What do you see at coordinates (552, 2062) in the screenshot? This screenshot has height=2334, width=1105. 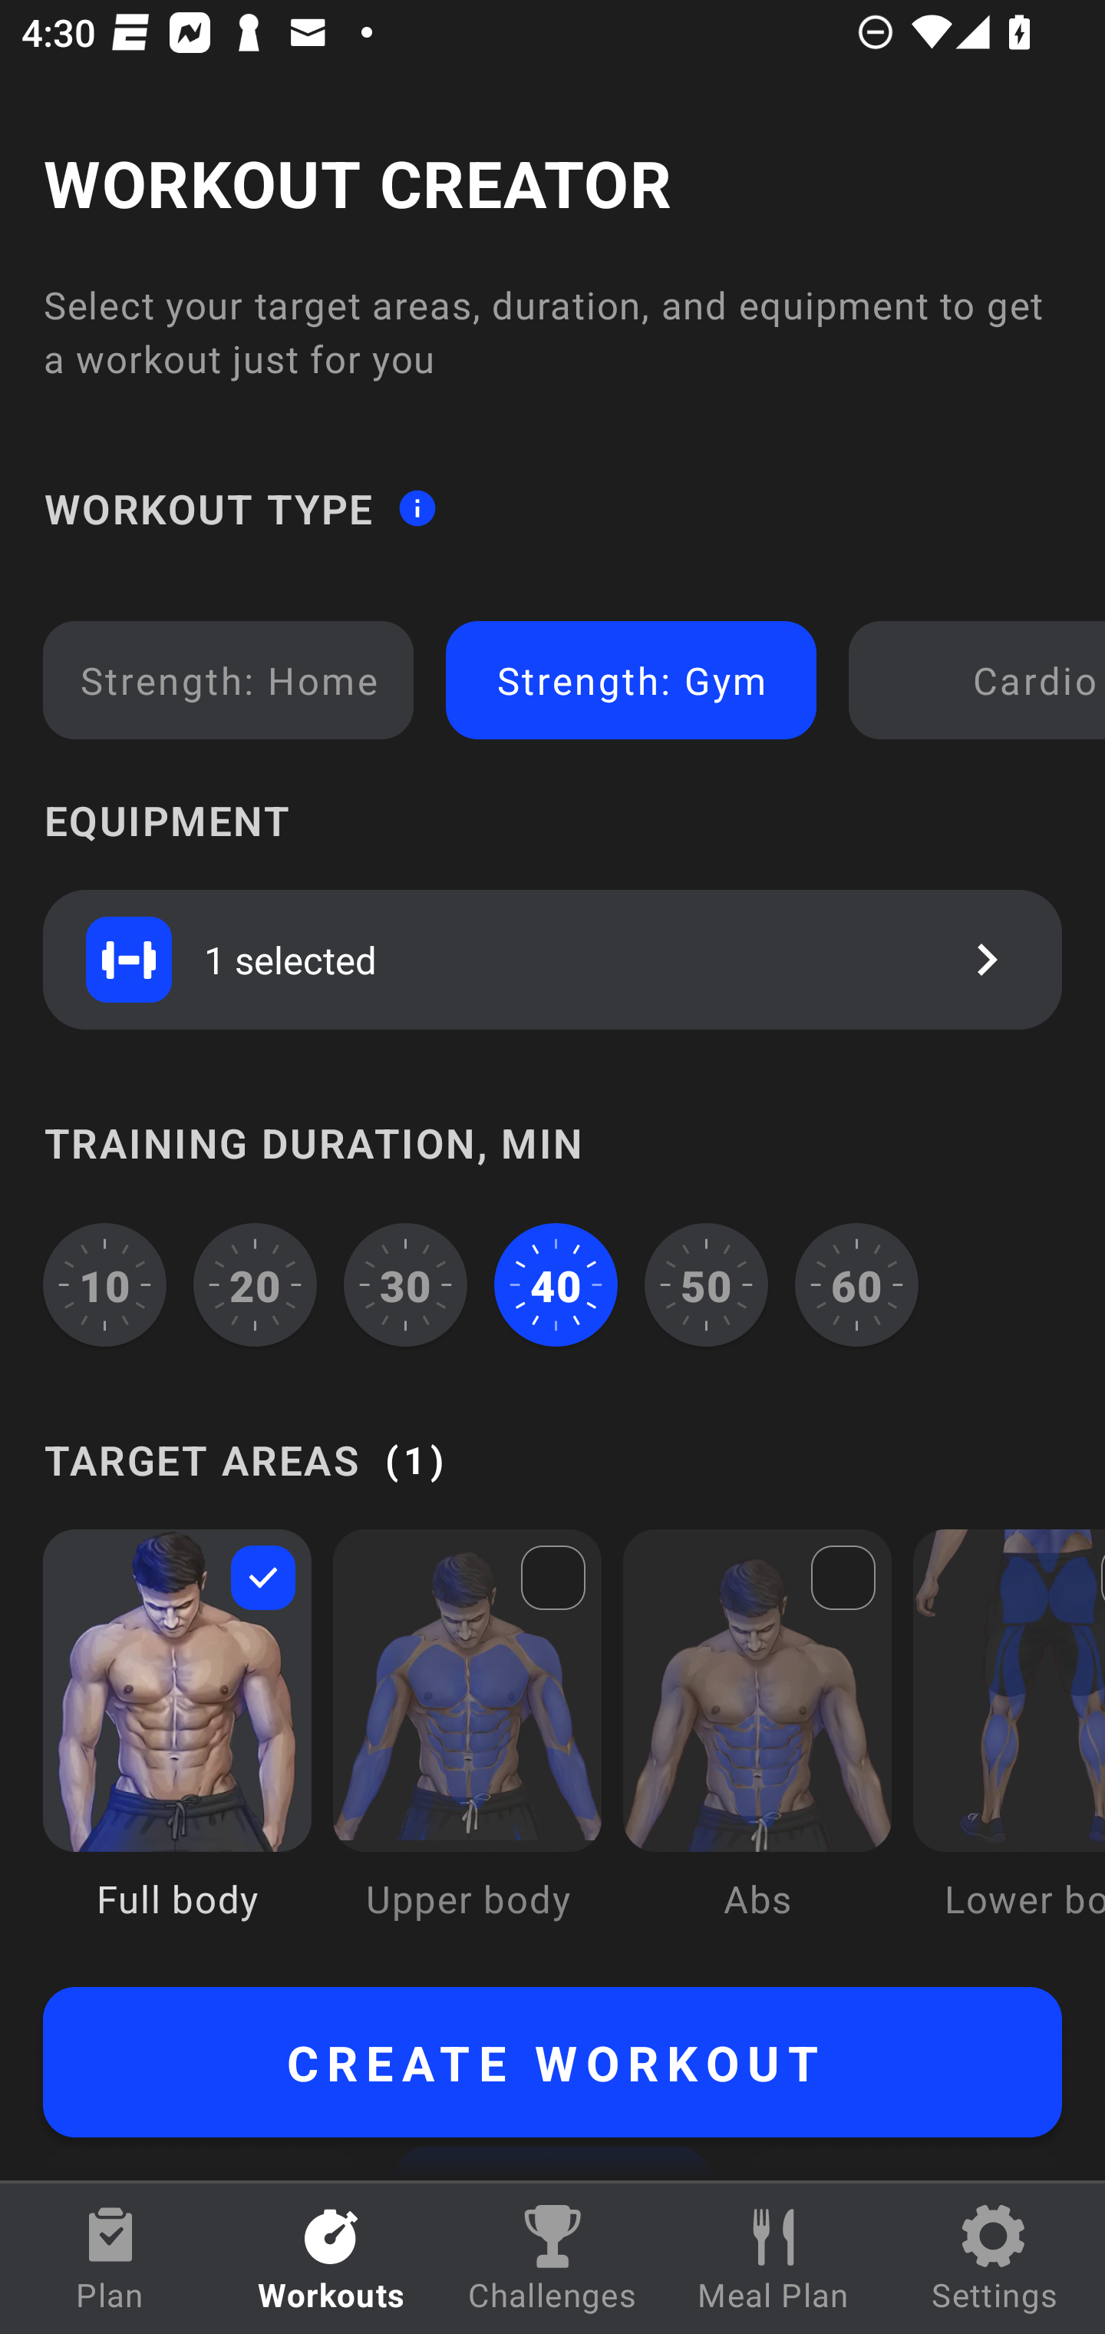 I see `CREATE WORKOUT` at bounding box center [552, 2062].